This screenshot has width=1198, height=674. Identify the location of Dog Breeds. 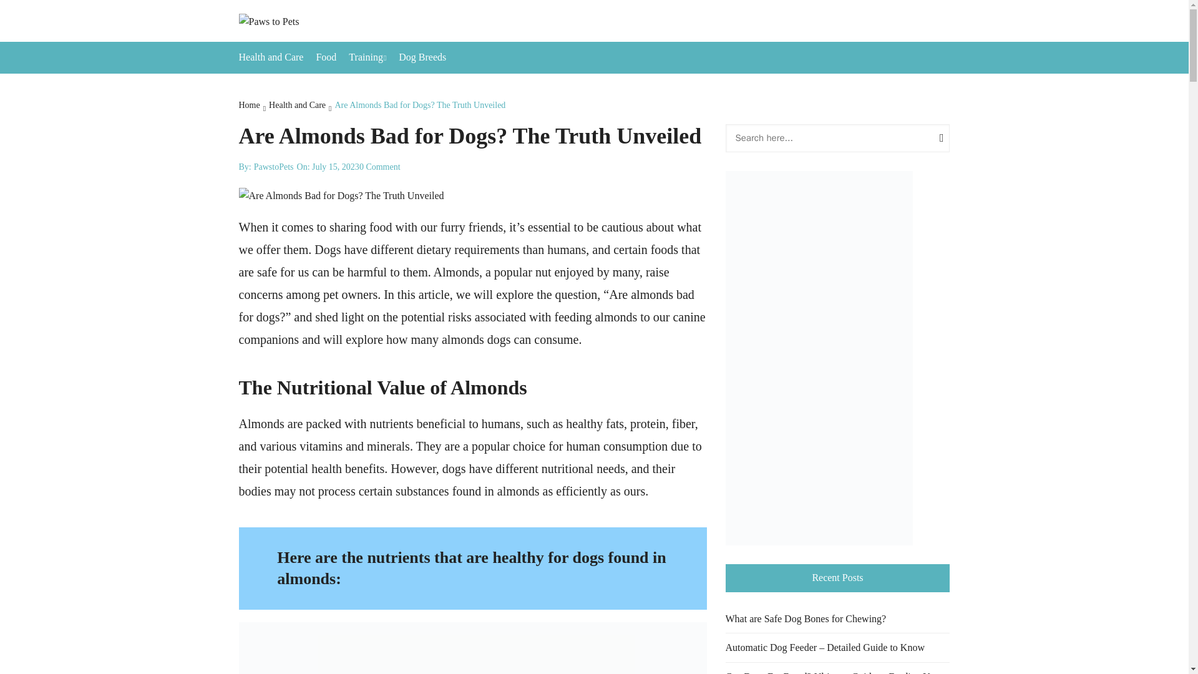
(429, 57).